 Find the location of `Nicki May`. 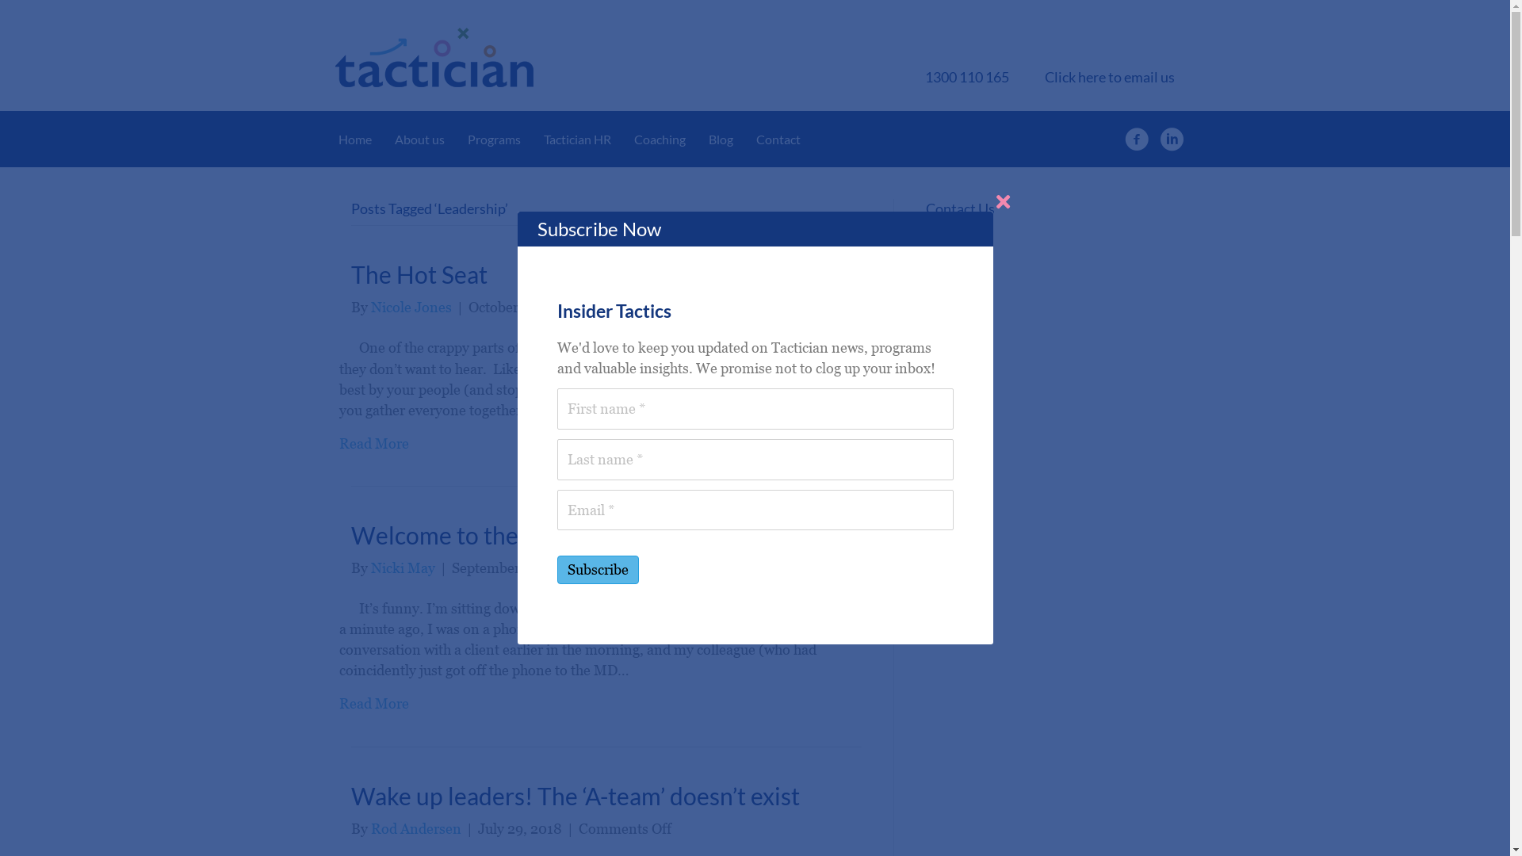

Nicki May is located at coordinates (403, 567).